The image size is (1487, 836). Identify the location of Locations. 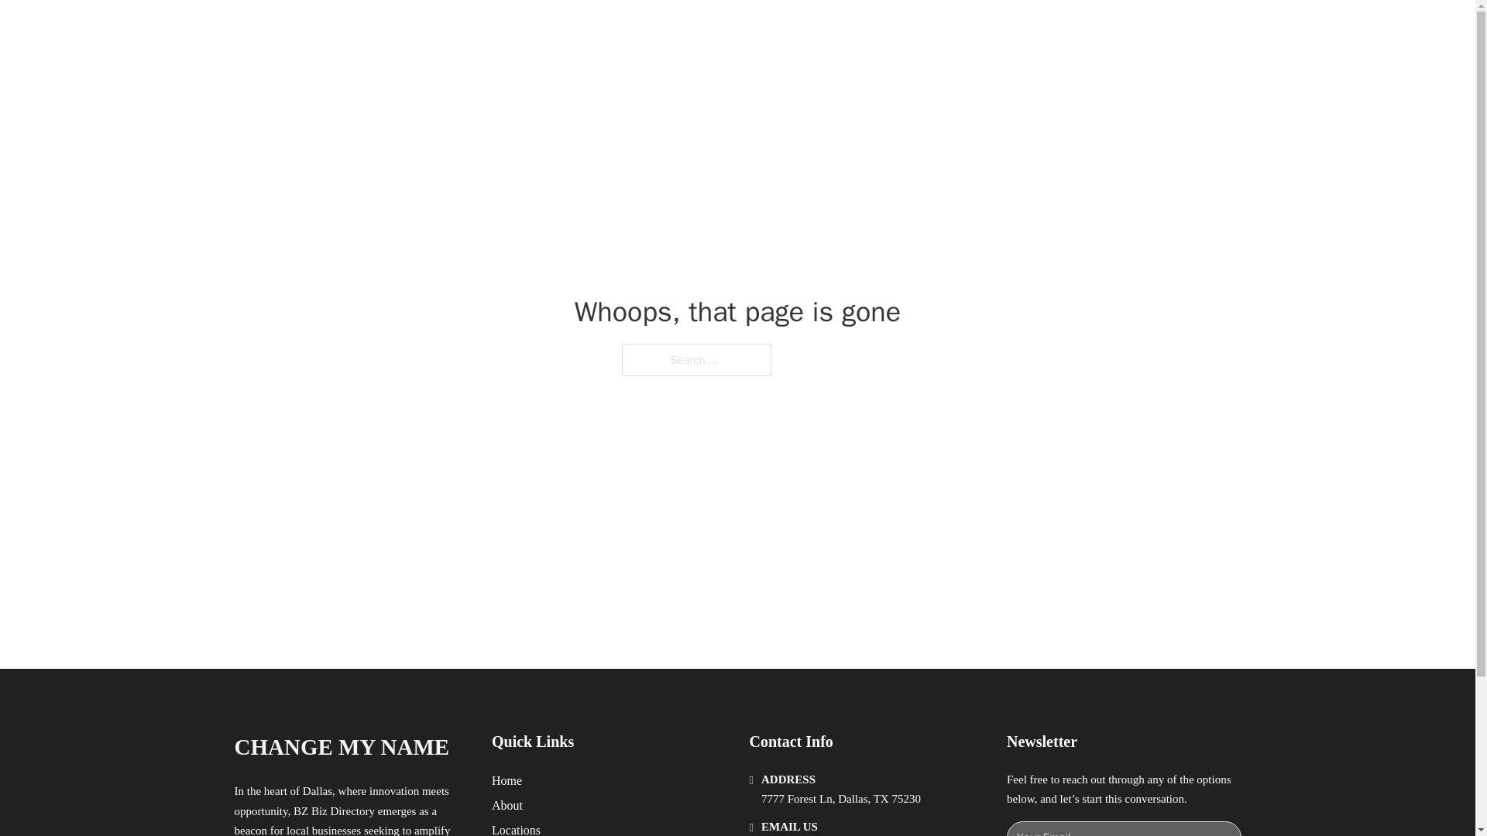
(516, 828).